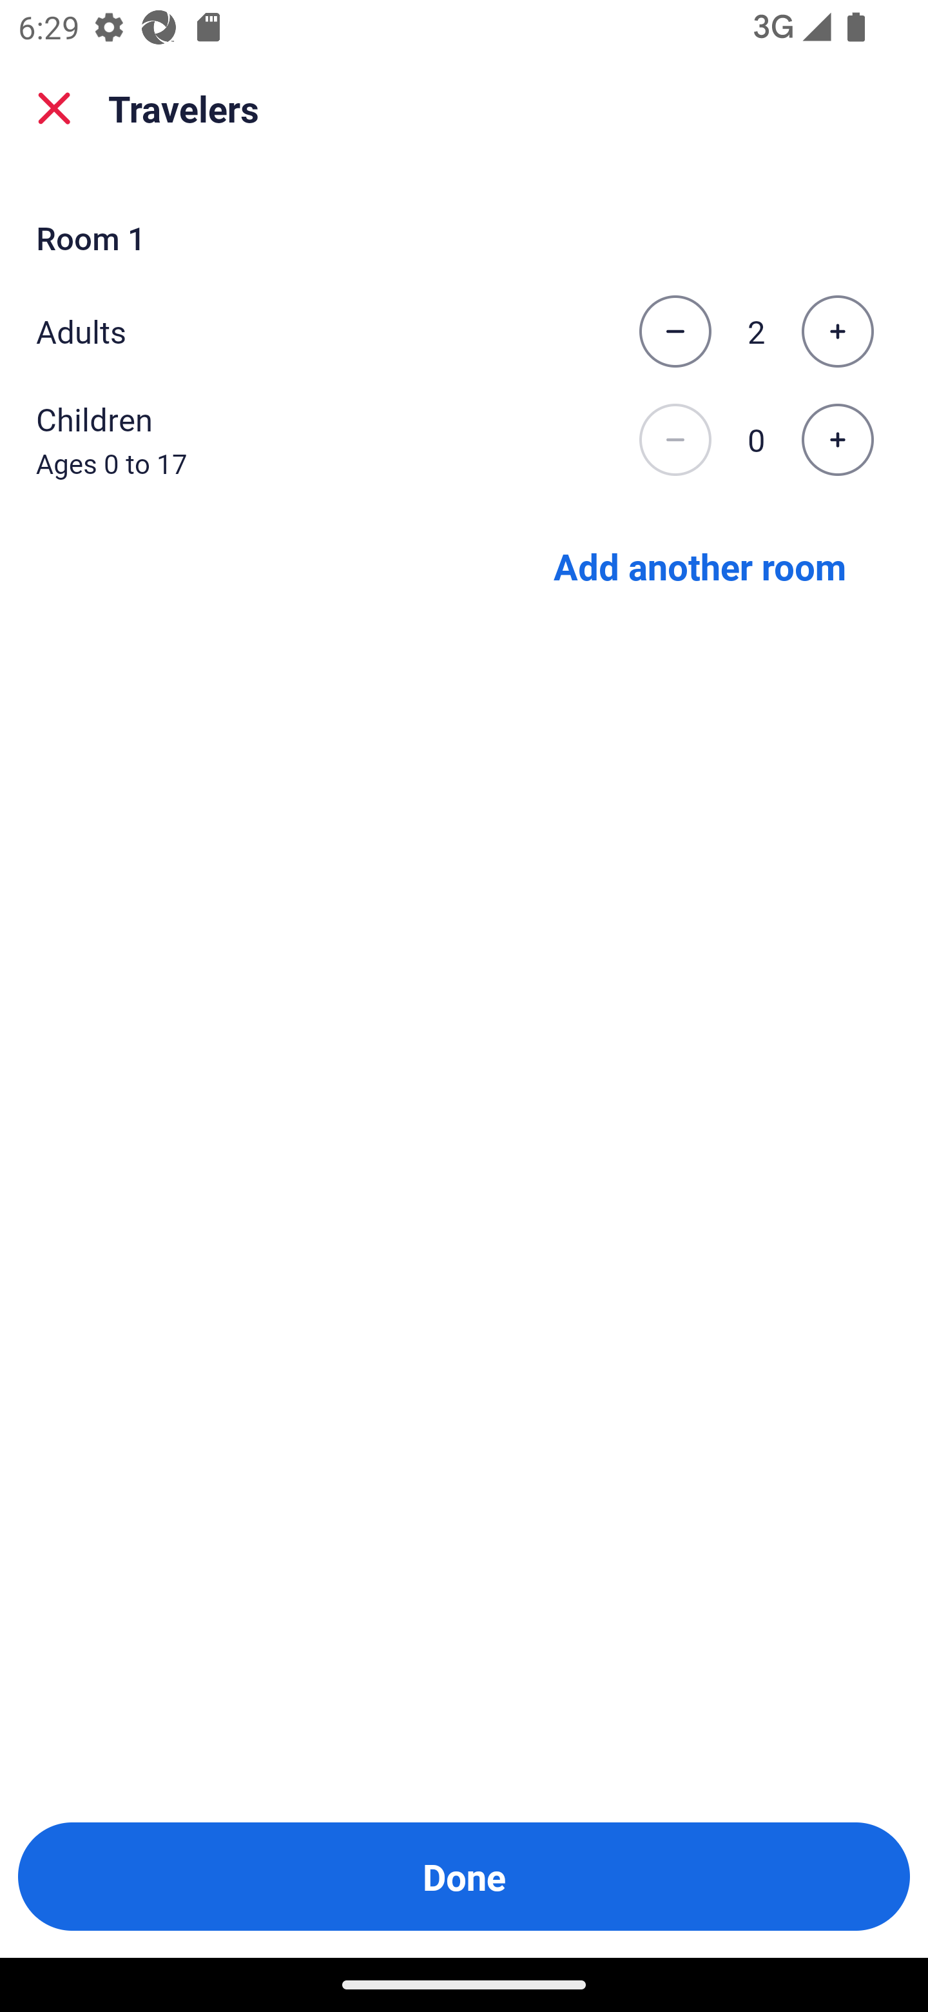 This screenshot has width=928, height=2012. I want to click on Add another room, so click(700, 565).